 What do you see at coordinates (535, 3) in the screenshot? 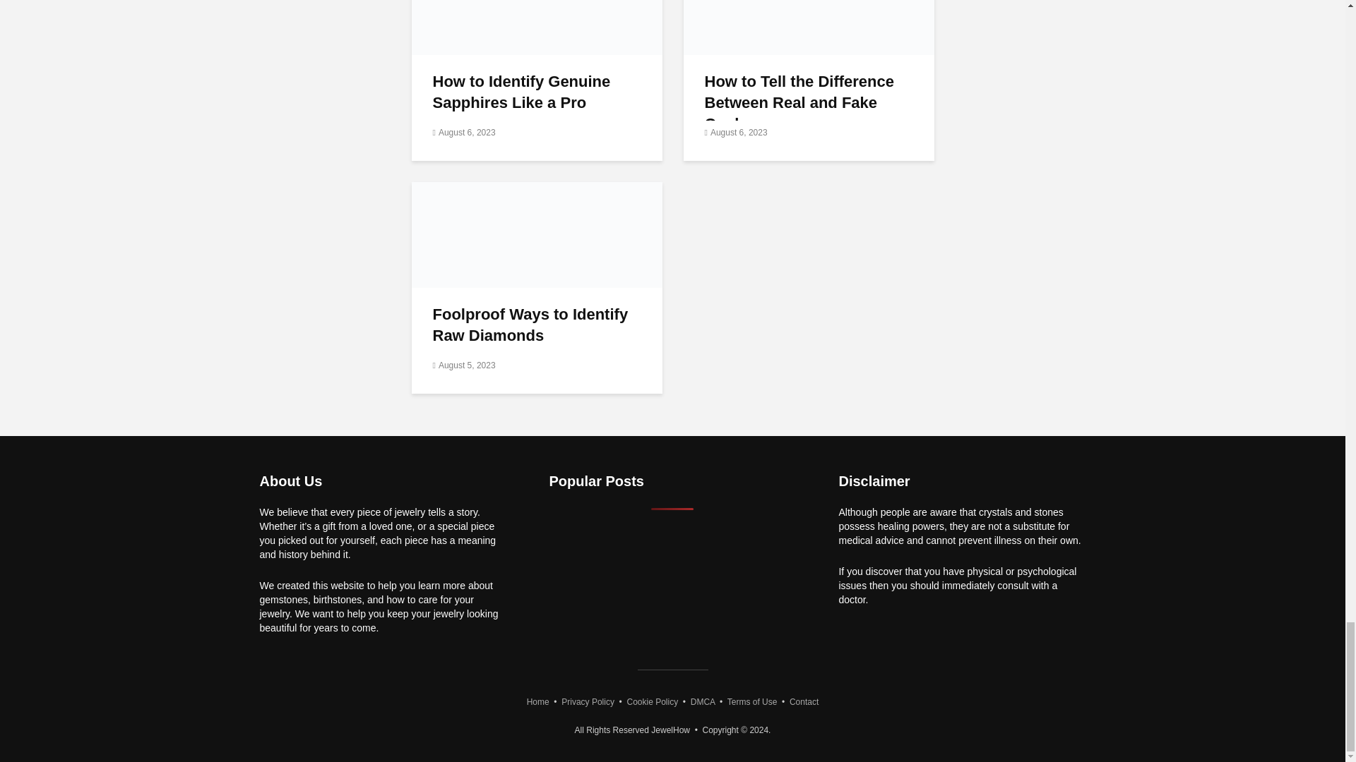
I see `How to Identify Genuine Sapphires Like a Pro` at bounding box center [535, 3].